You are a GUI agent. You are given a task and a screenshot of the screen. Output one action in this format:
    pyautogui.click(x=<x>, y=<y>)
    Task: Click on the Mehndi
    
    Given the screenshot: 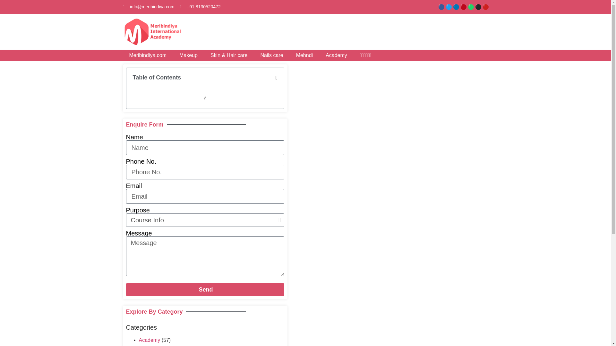 What is the action you would take?
    pyautogui.click(x=304, y=55)
    